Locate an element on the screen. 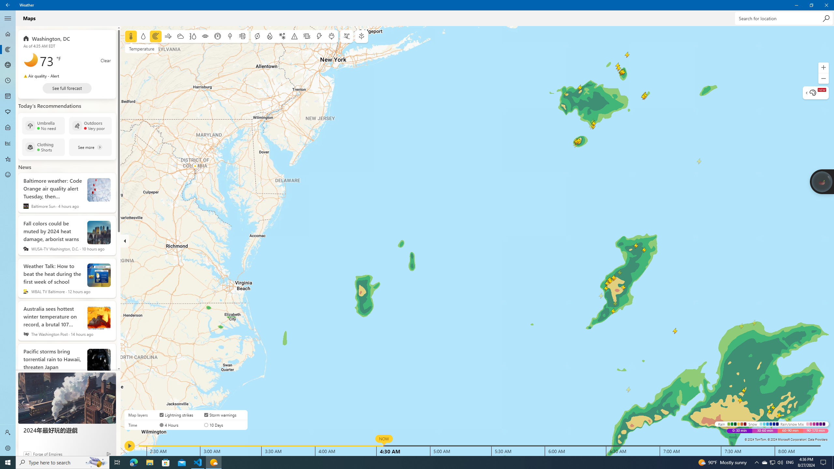 This screenshot has height=469, width=834. Favorites - Not Selected is located at coordinates (764, 462).